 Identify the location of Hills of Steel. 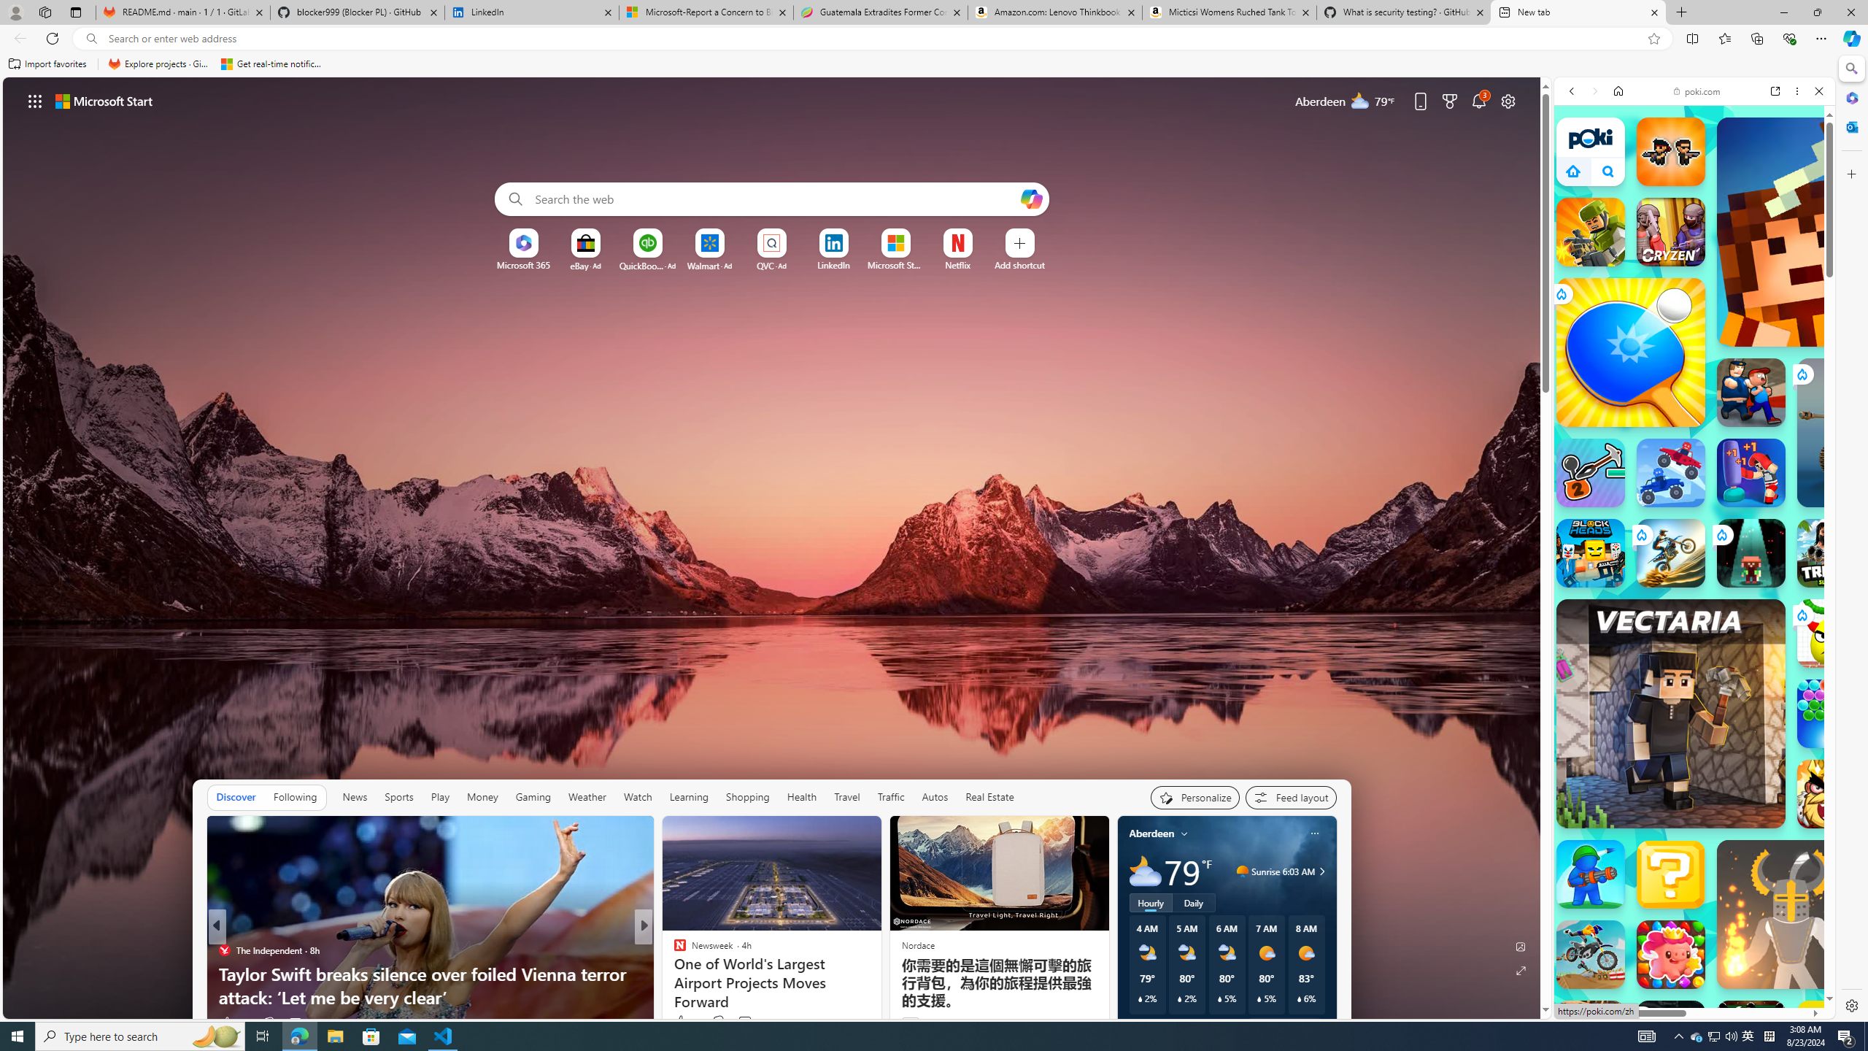
(1621, 769).